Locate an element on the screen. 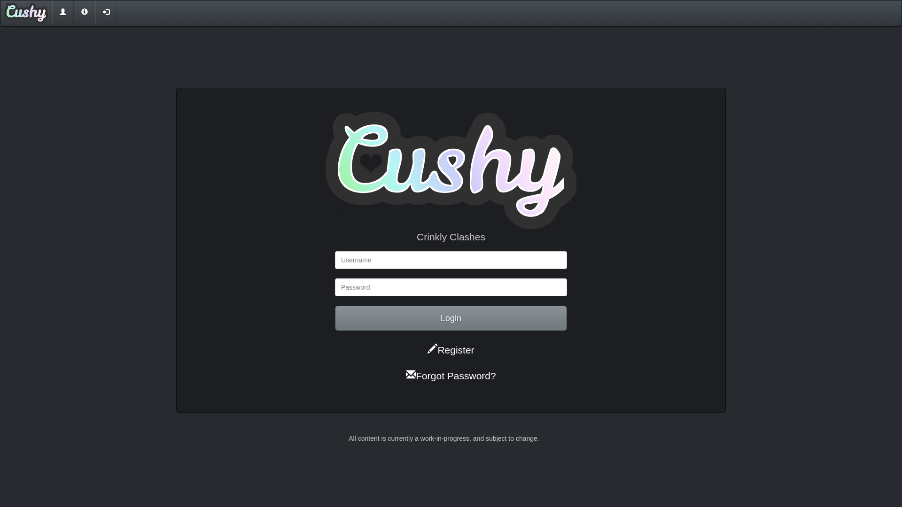 This screenshot has height=507, width=902. Login is located at coordinates (451, 318).